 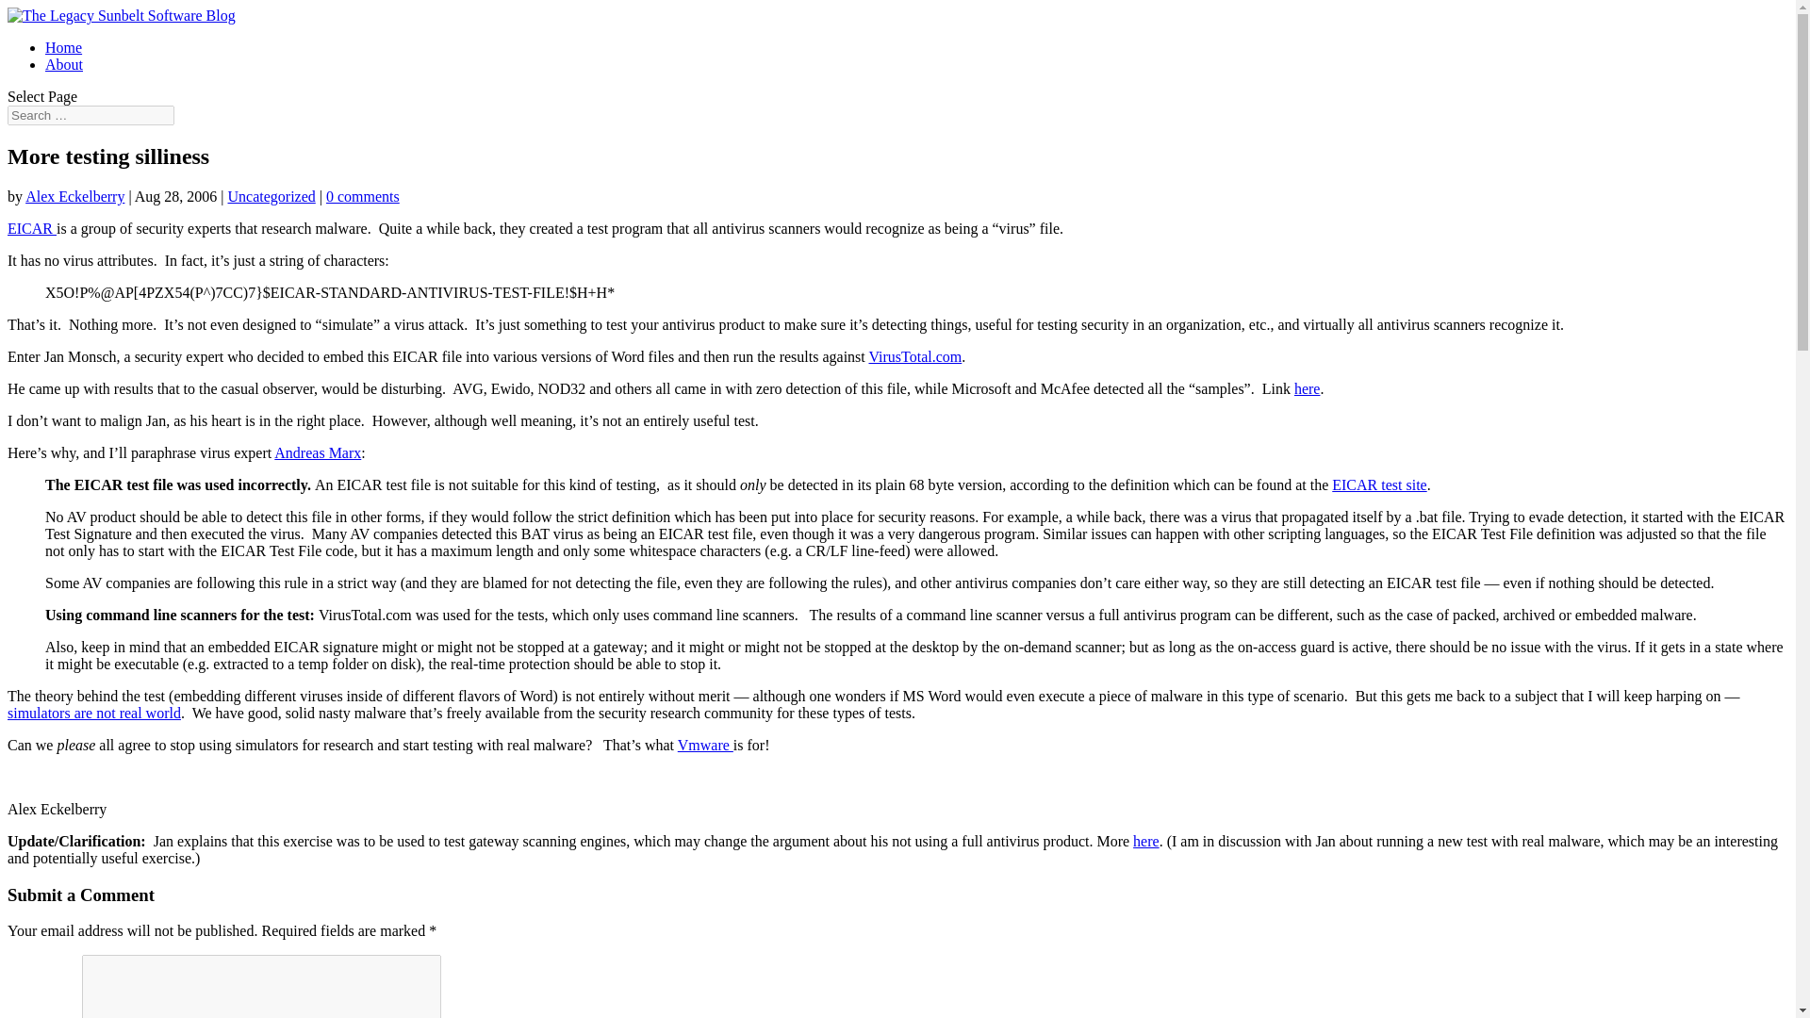 What do you see at coordinates (1146, 841) in the screenshot?
I see `here` at bounding box center [1146, 841].